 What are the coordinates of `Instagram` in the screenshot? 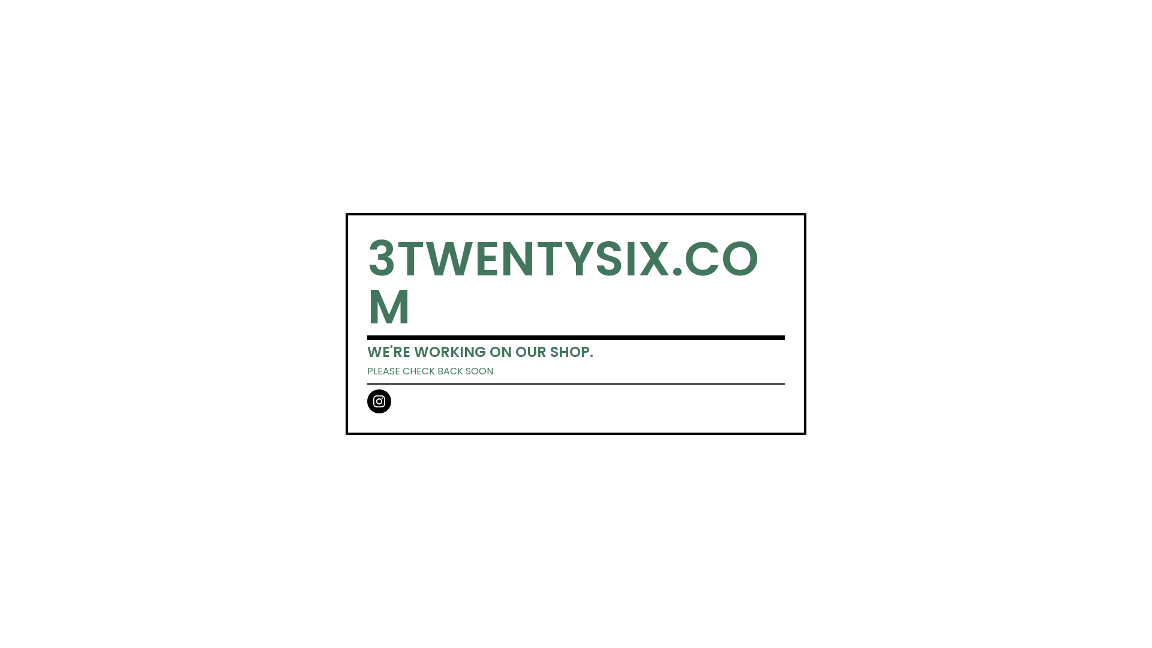 It's located at (379, 401).